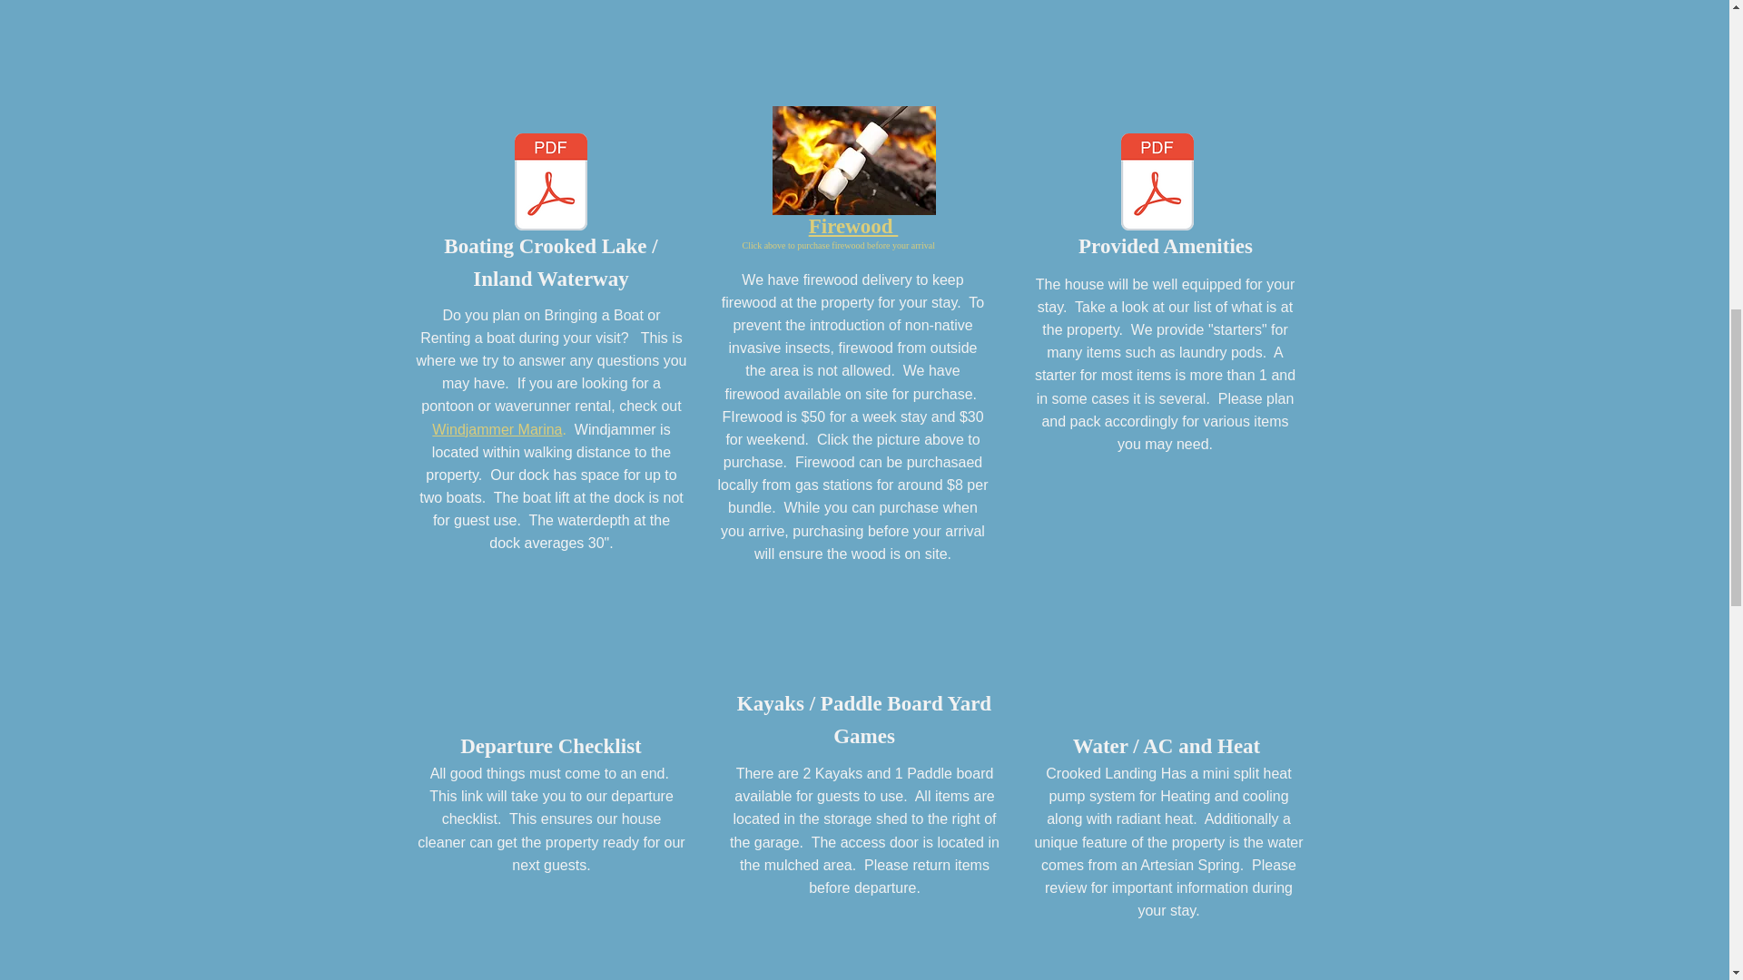  I want to click on Windjammer Marina, so click(497, 429).